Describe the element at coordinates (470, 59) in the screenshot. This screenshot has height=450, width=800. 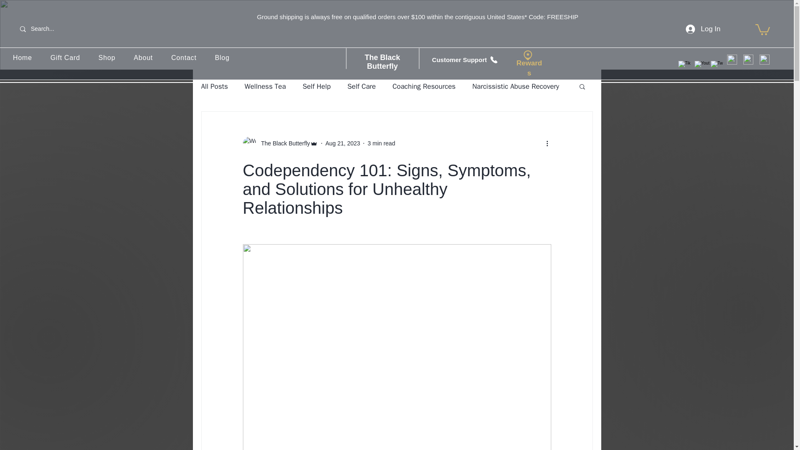
I see `Customer Support` at that location.